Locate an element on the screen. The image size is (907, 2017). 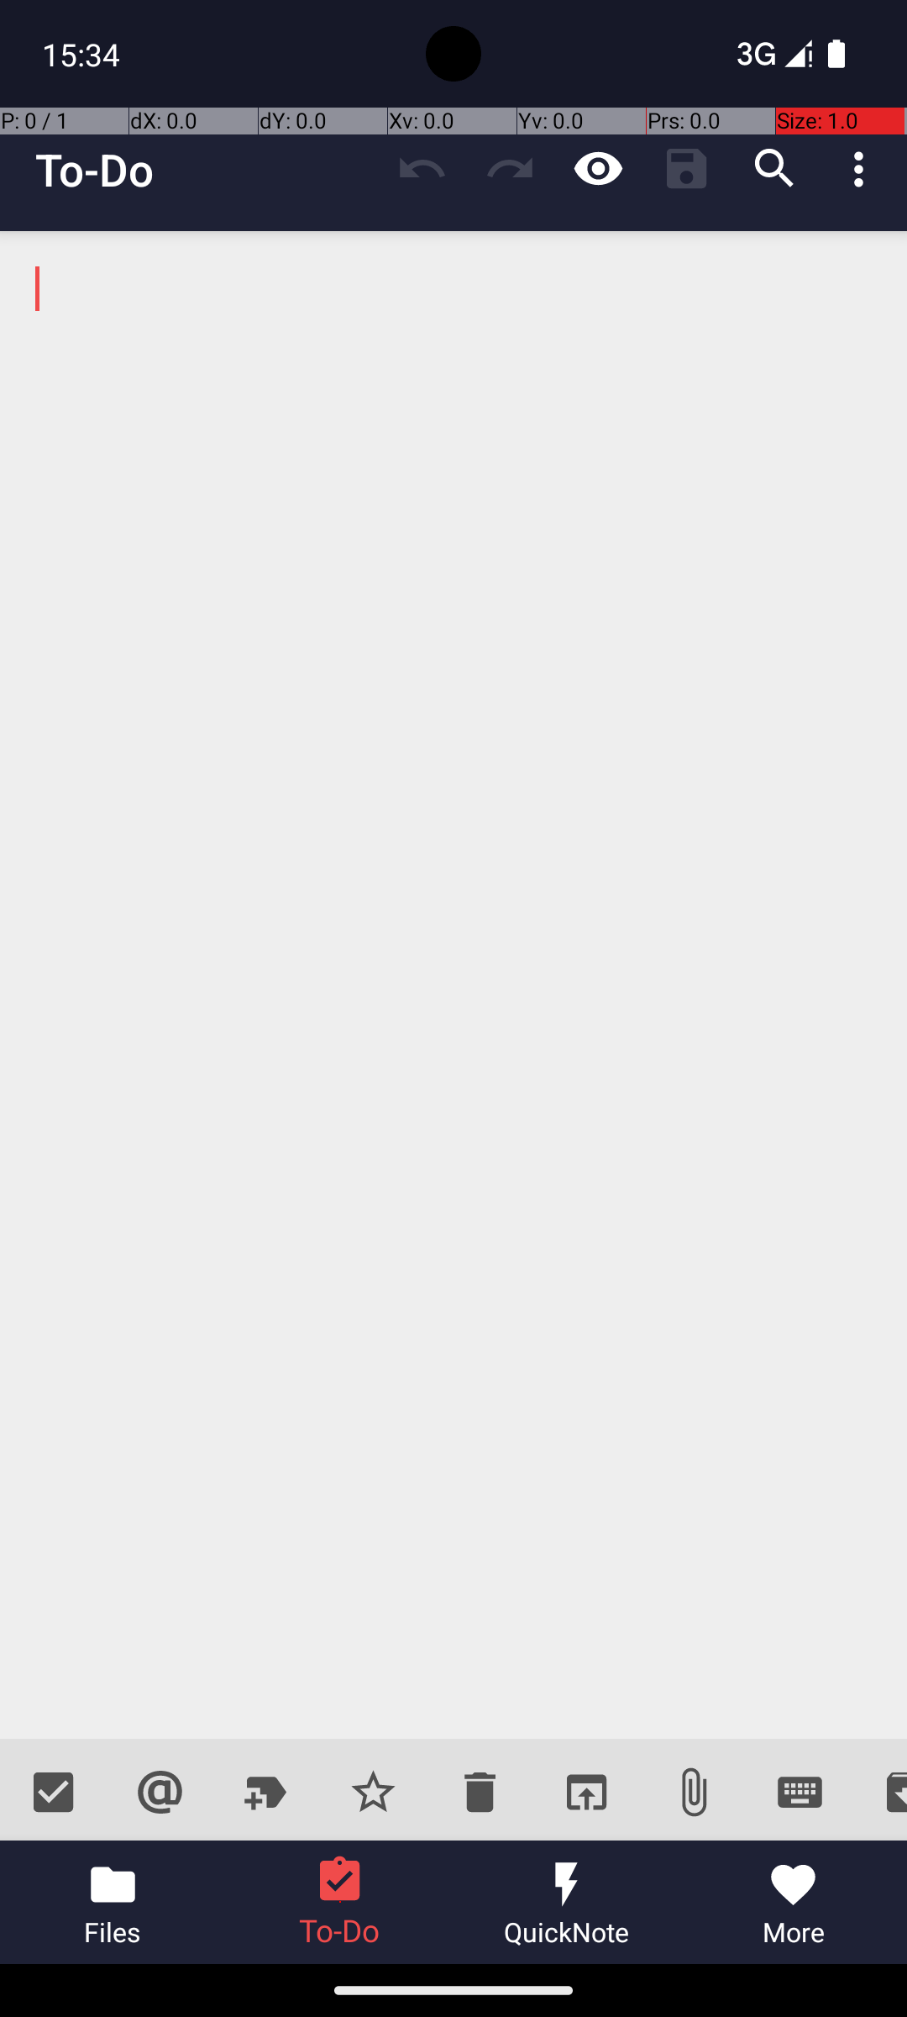
Archive completed tasks is located at coordinates (880, 1792).